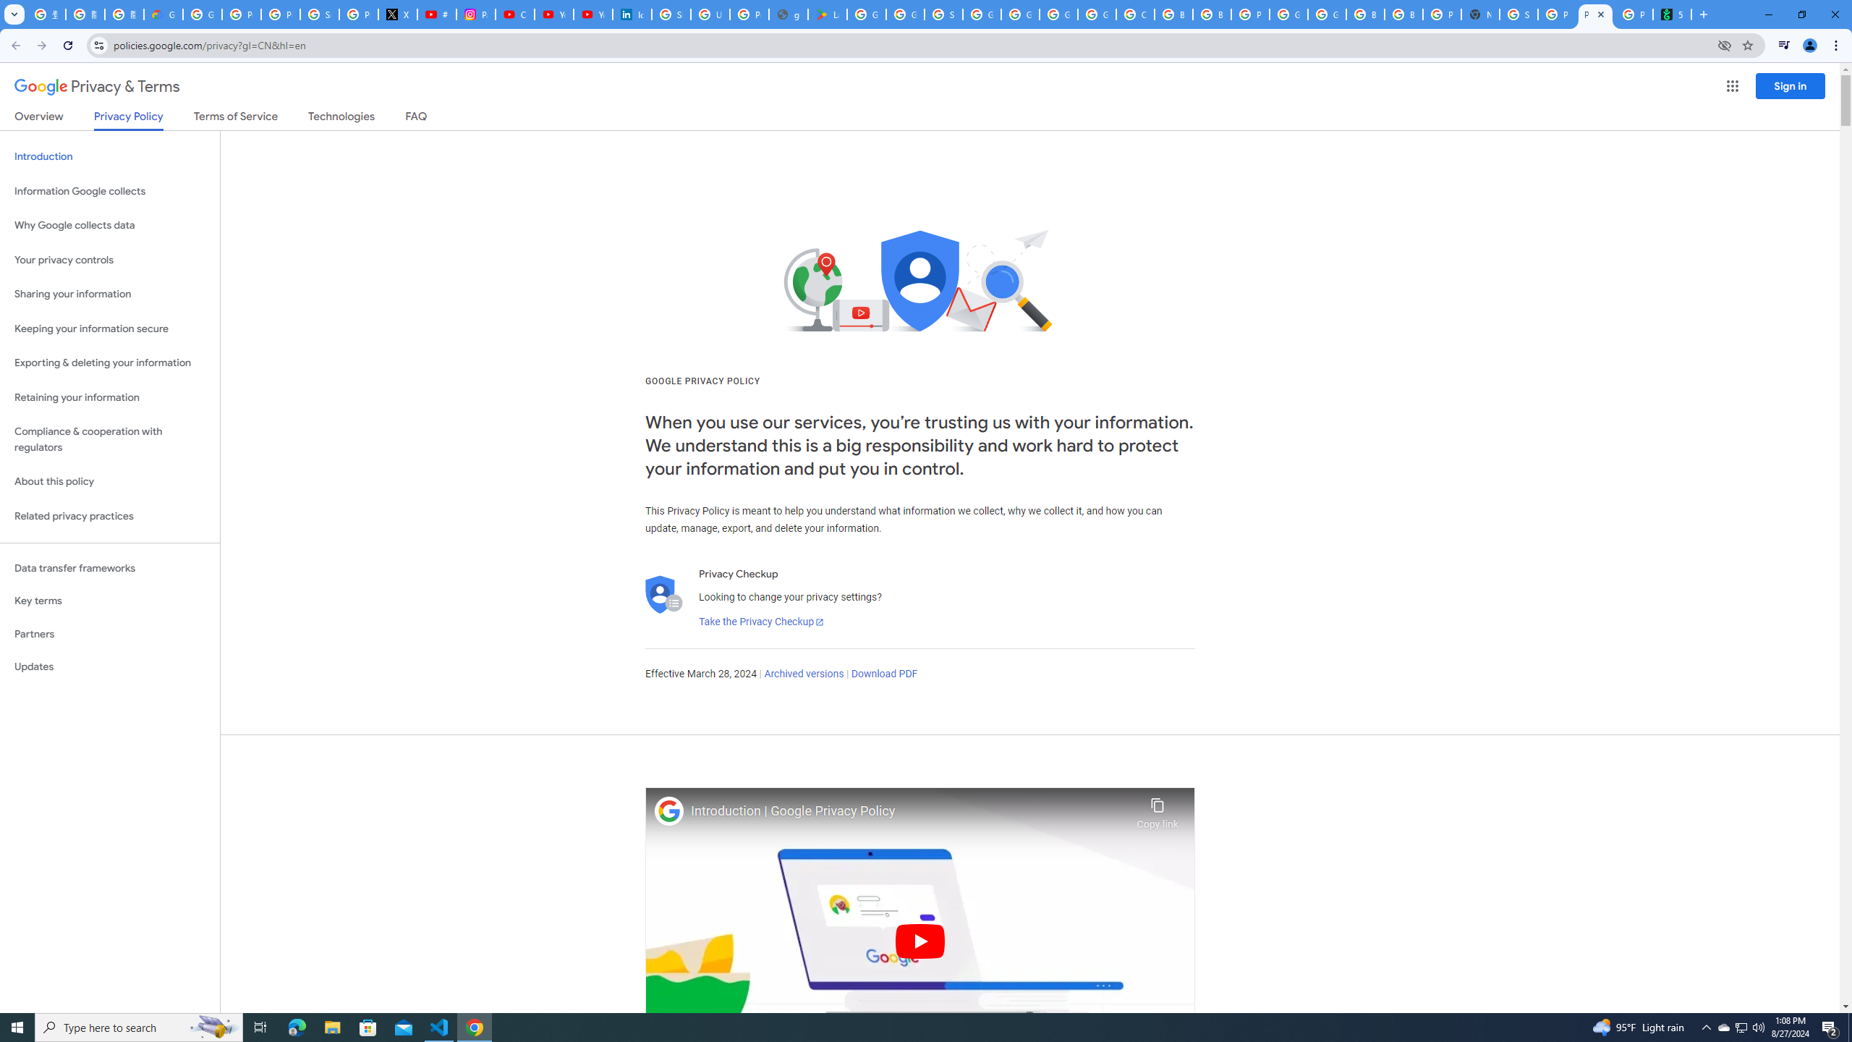 The width and height of the screenshot is (1852, 1042). What do you see at coordinates (1725, 45) in the screenshot?
I see `Third-party cookies blocked` at bounding box center [1725, 45].